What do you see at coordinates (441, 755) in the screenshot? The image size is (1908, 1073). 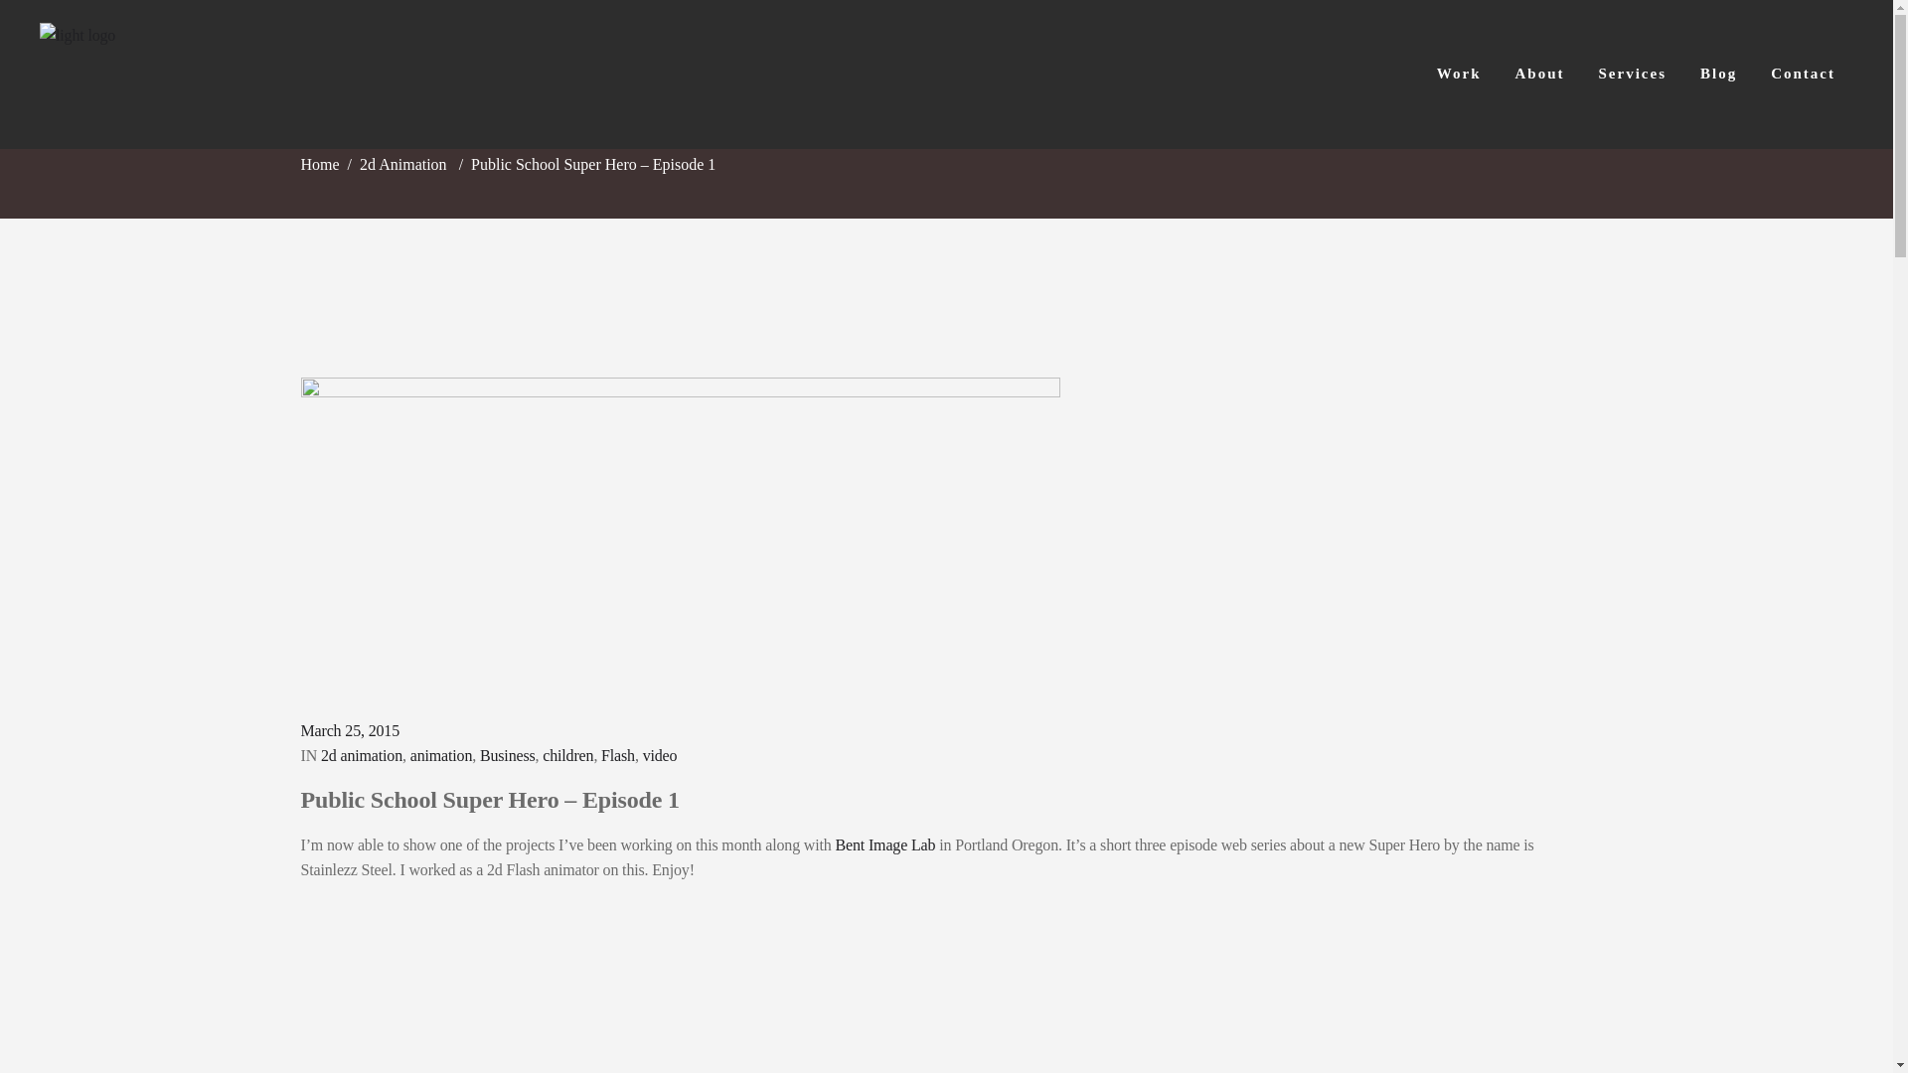 I see `animation` at bounding box center [441, 755].